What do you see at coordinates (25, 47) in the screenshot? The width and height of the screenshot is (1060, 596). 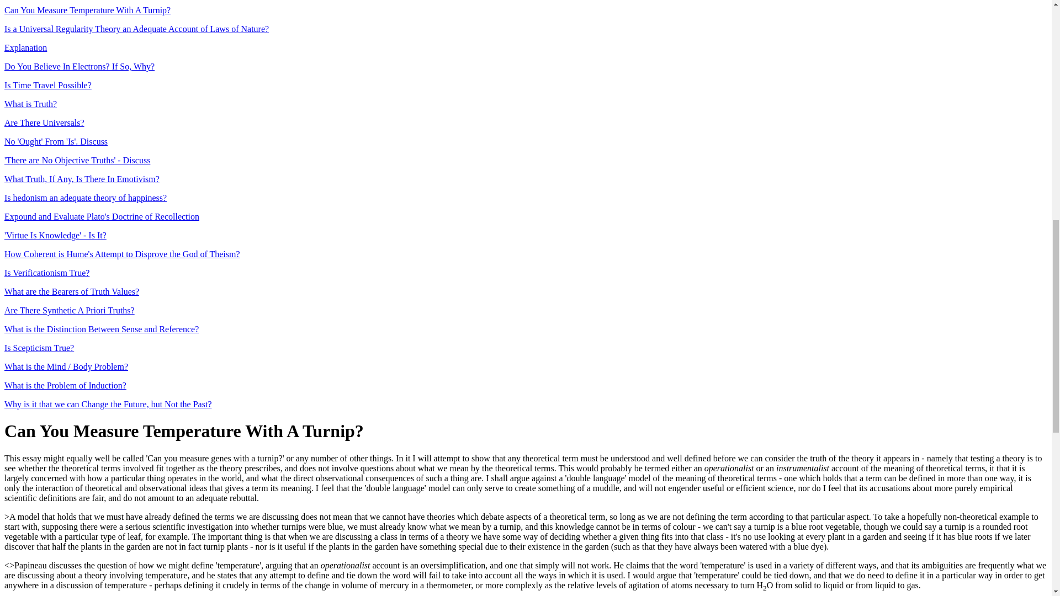 I see `Explanation` at bounding box center [25, 47].